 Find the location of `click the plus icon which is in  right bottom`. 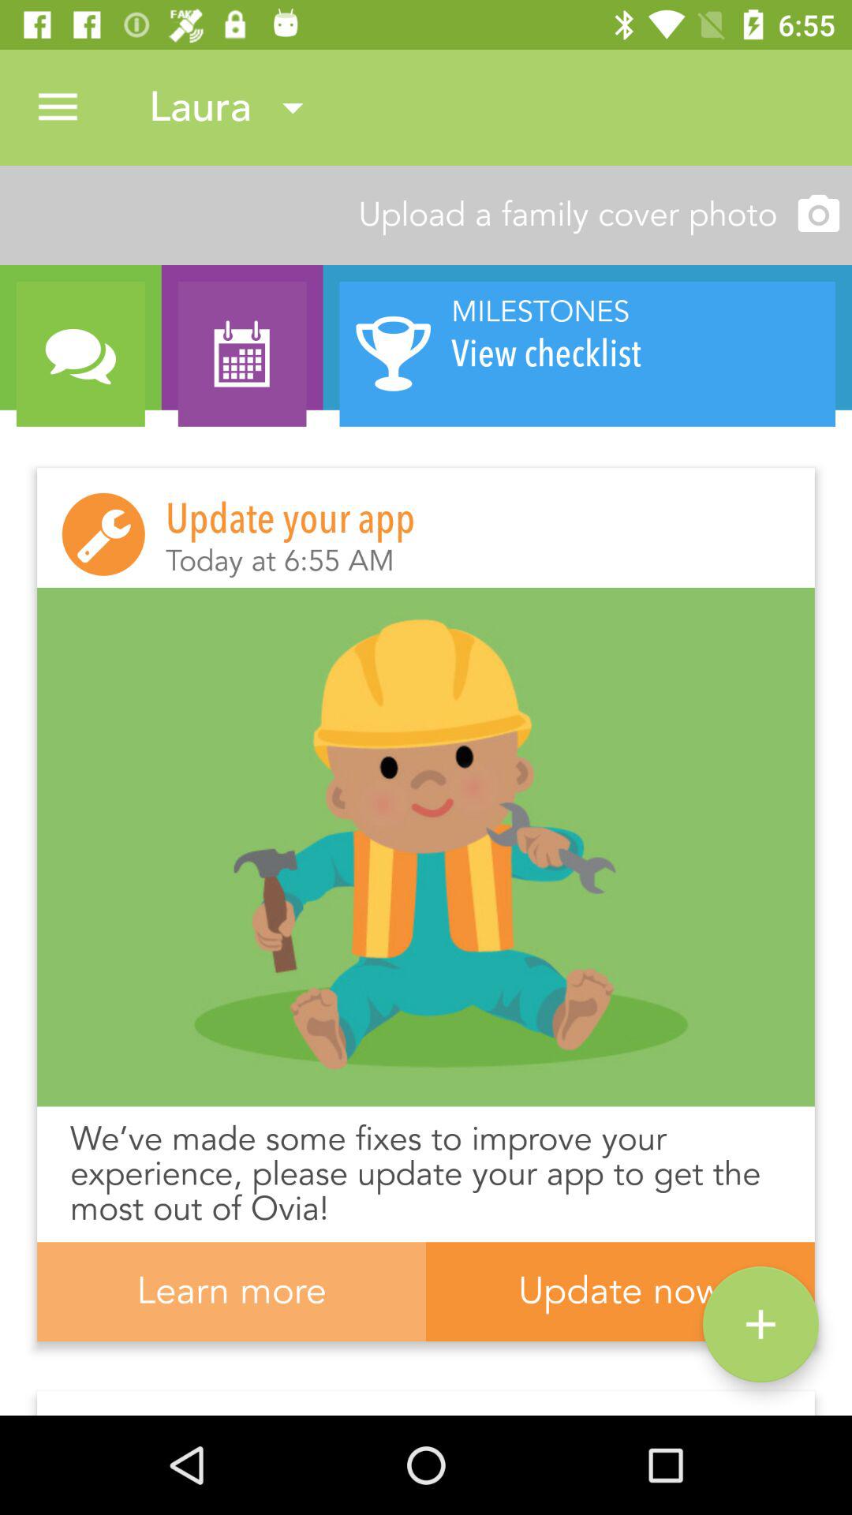

click the plus icon which is in  right bottom is located at coordinates (760, 1324).